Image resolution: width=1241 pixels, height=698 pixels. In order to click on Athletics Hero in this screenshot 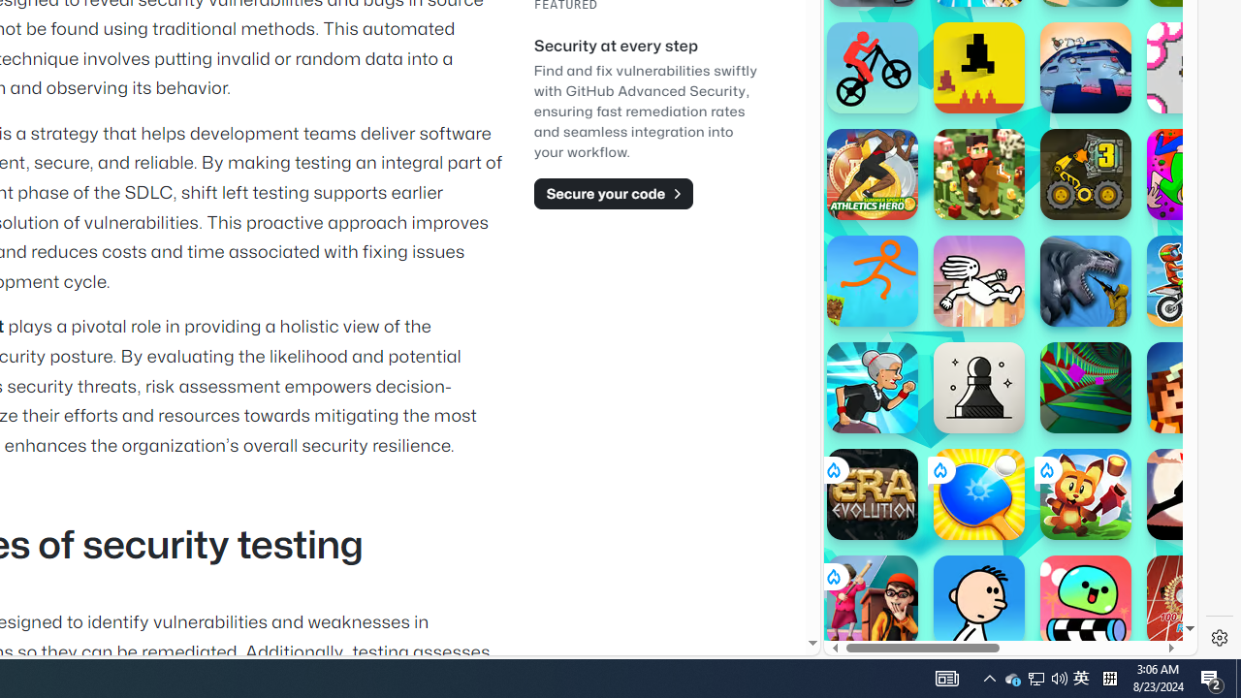, I will do `click(873, 174)`.